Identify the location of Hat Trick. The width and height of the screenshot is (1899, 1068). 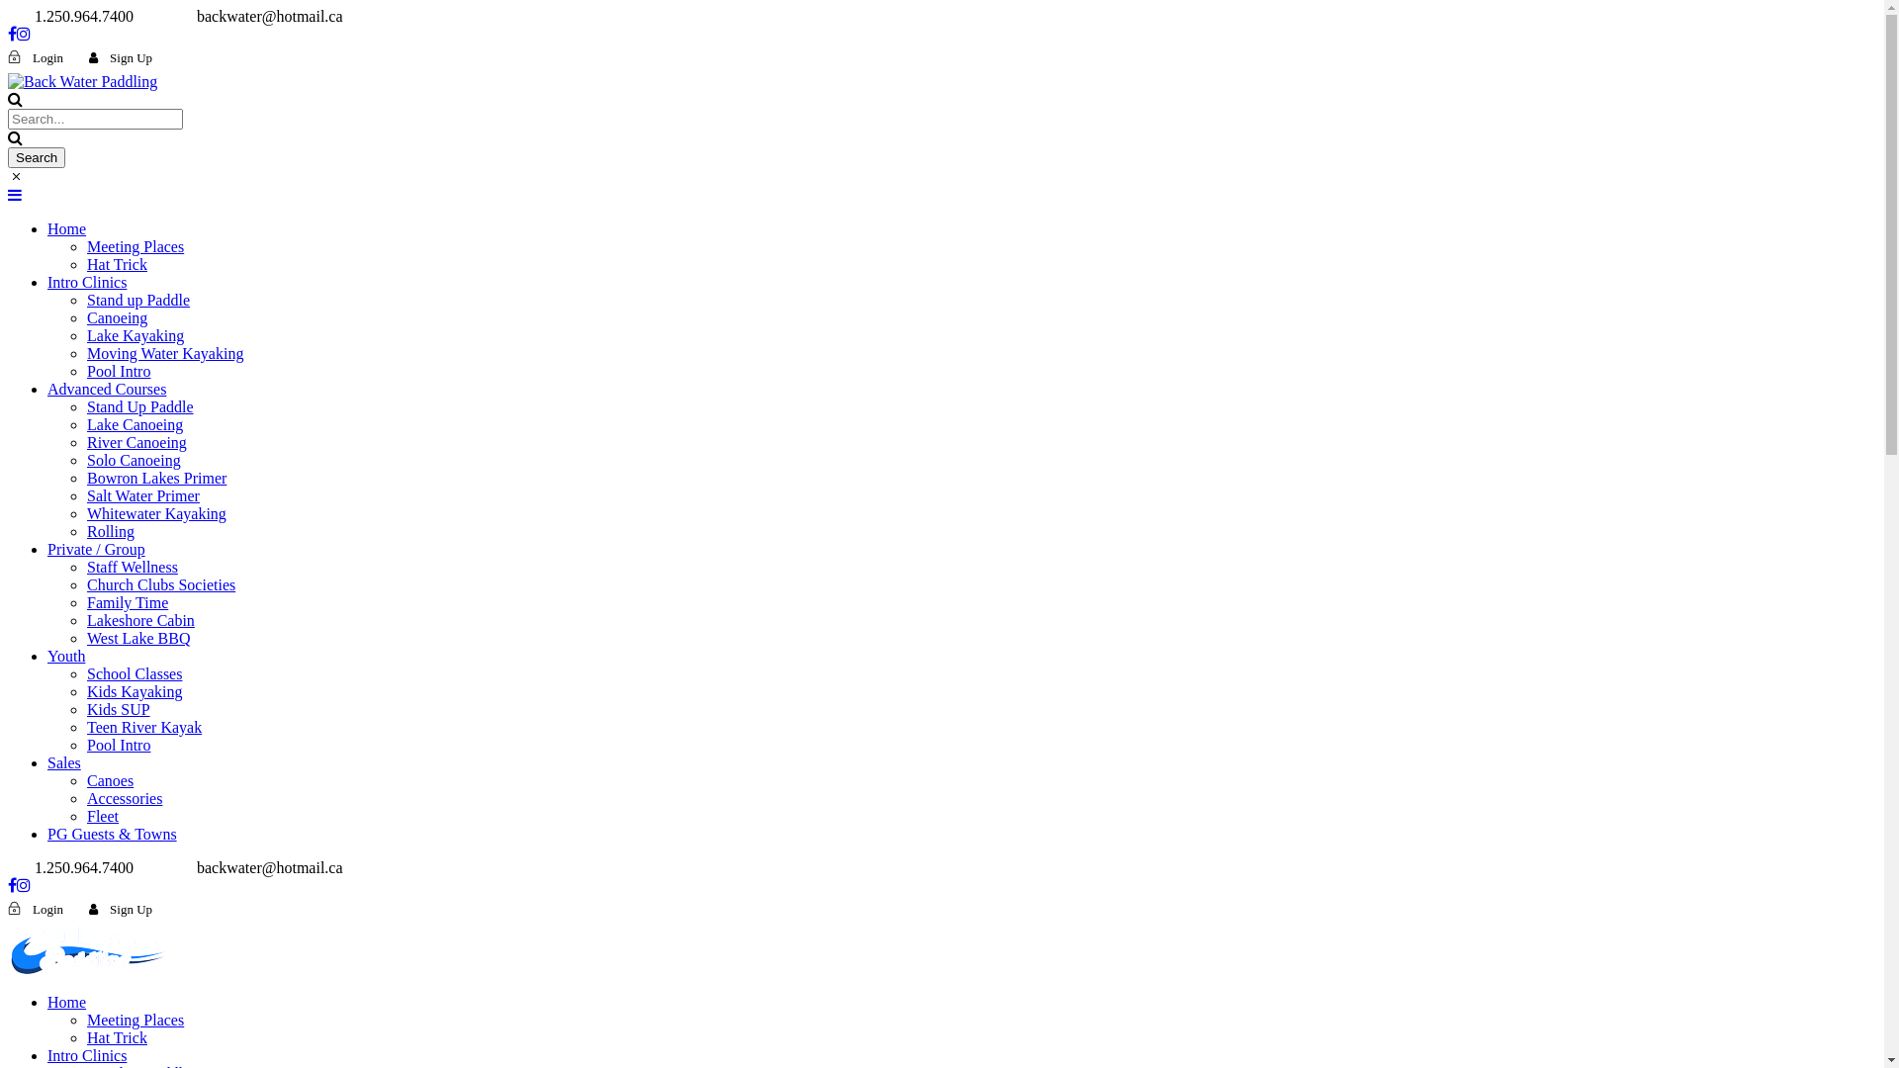
(117, 265).